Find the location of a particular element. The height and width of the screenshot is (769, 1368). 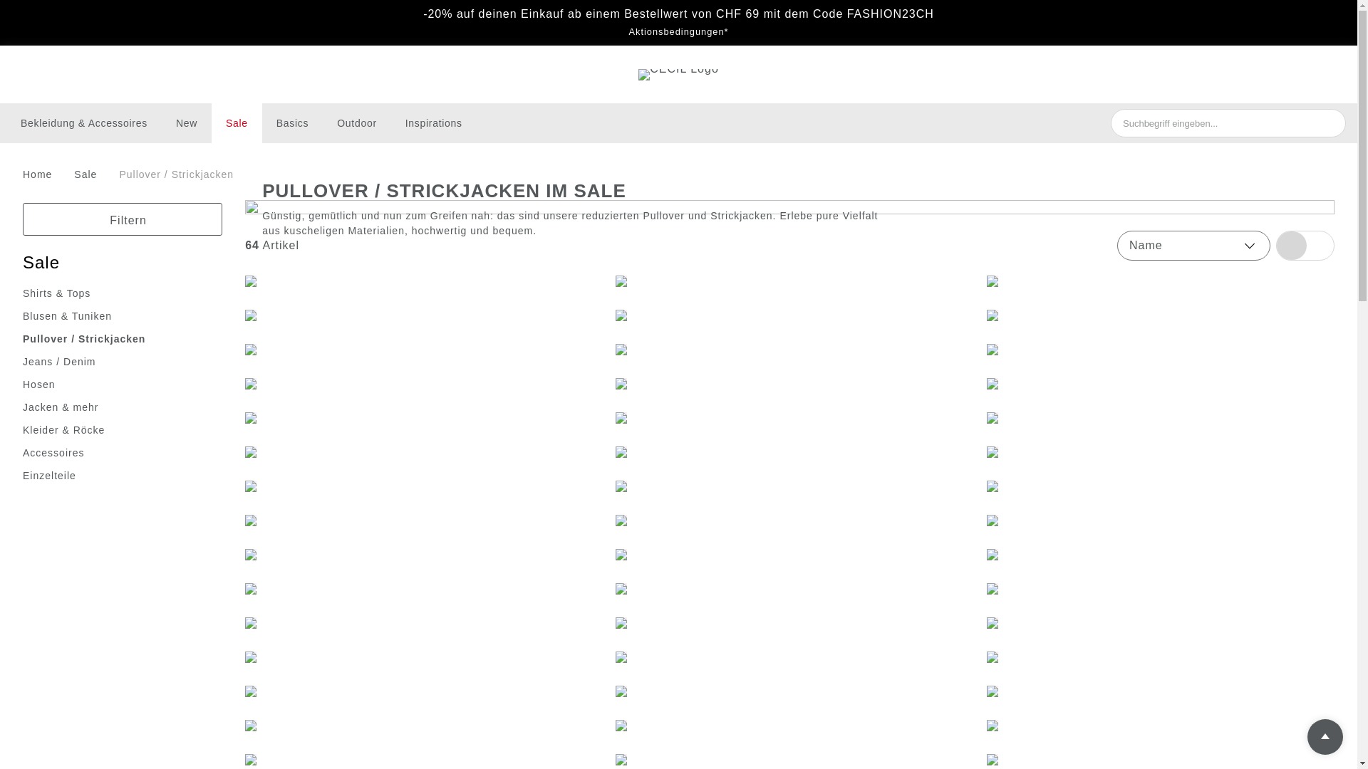

Sale is located at coordinates (85, 175).